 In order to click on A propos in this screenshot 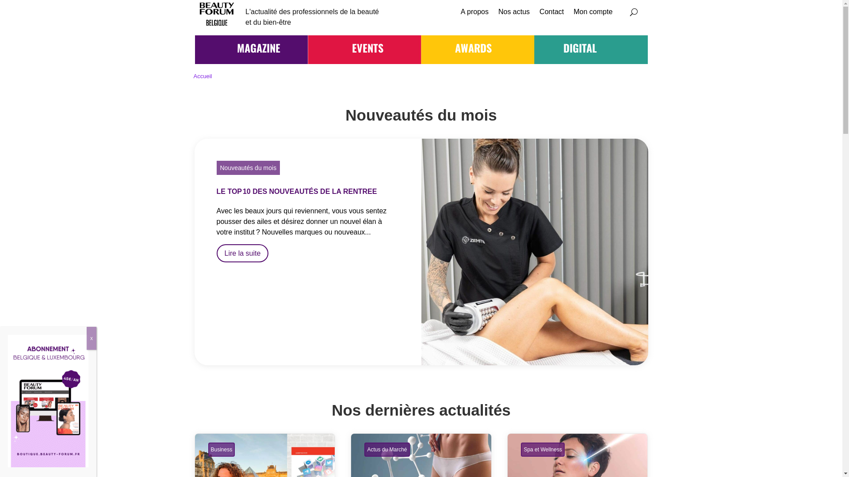, I will do `click(475, 14)`.